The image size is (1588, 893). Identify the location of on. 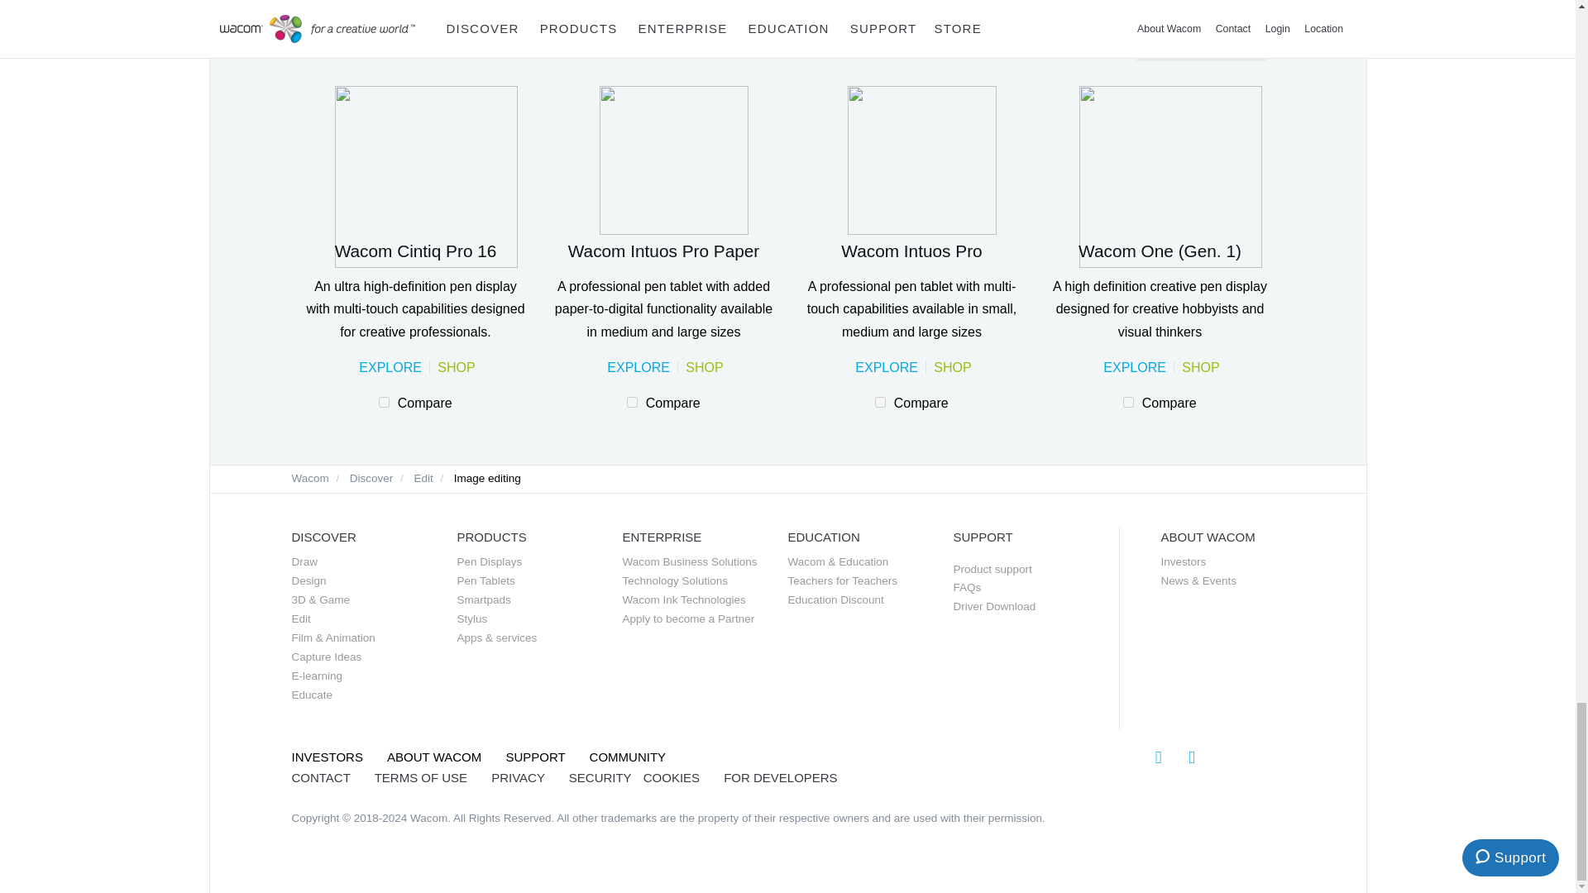
(1128, 402).